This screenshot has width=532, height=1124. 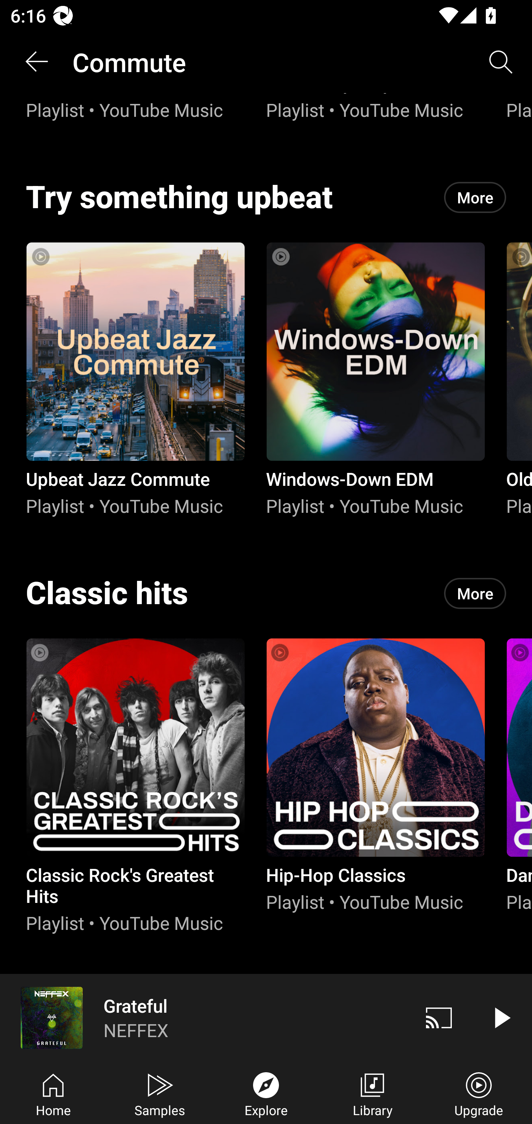 I want to click on Library, so click(x=372, y=1093).